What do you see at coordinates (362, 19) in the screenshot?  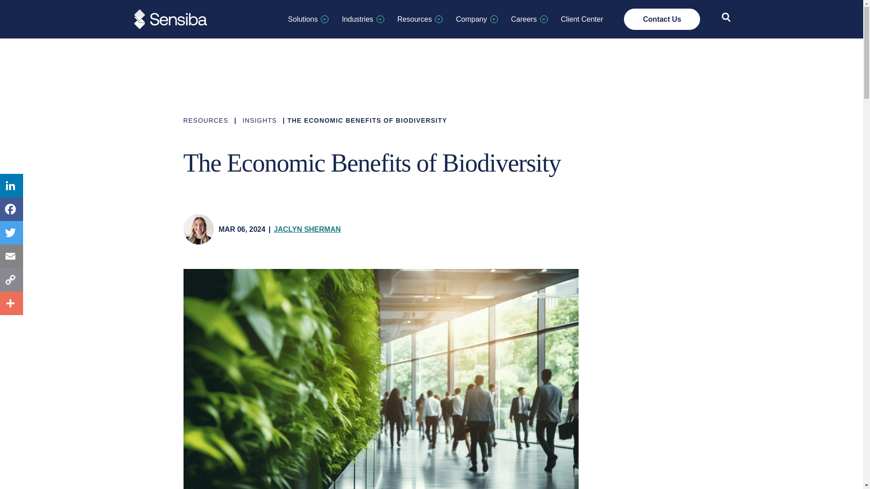 I see `Industries` at bounding box center [362, 19].